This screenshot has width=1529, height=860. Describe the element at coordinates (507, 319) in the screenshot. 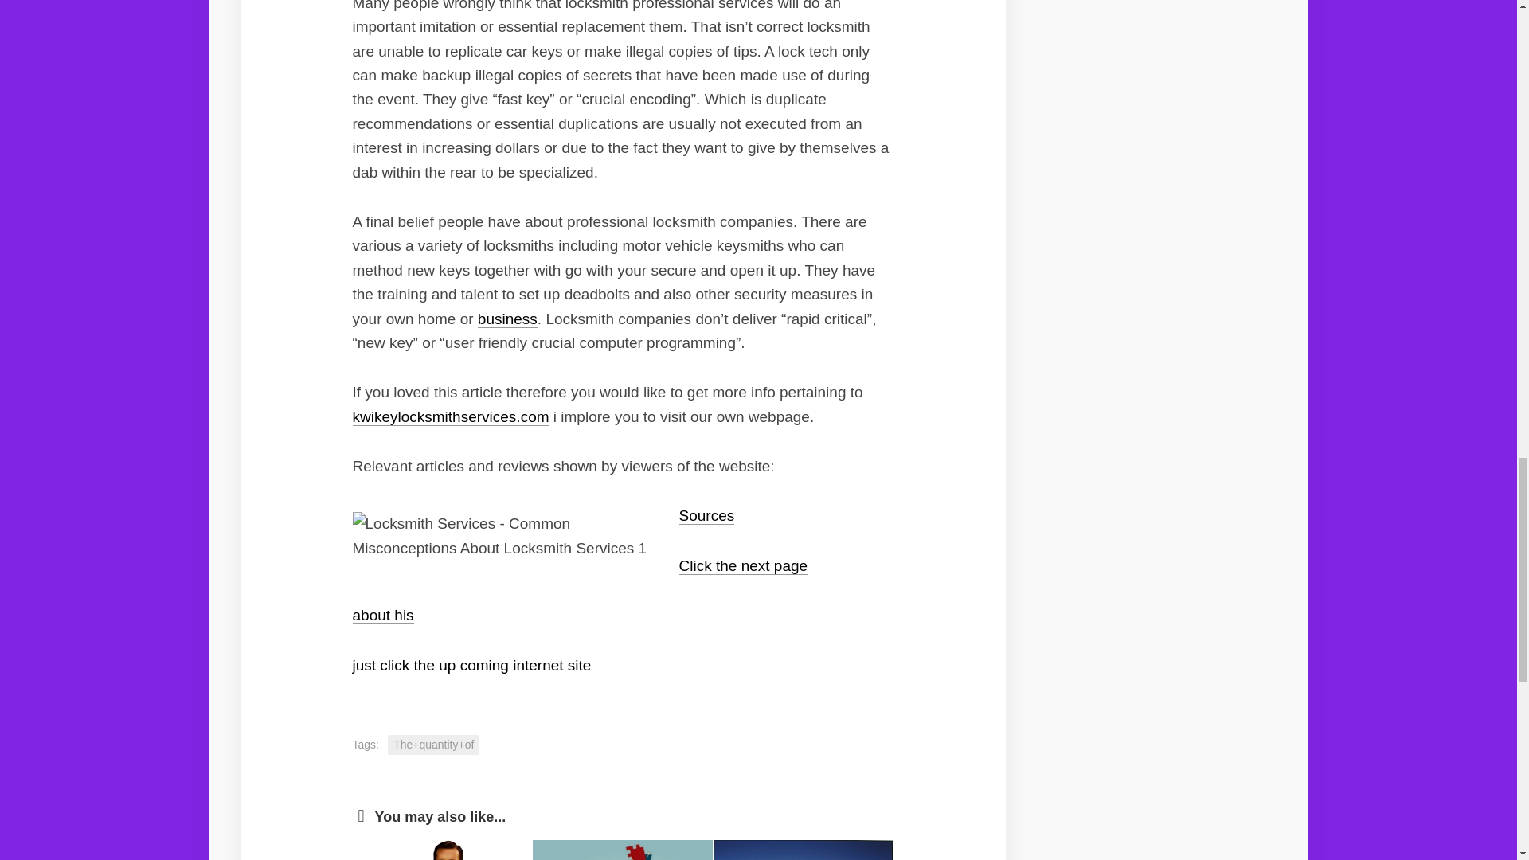

I see `business` at that location.